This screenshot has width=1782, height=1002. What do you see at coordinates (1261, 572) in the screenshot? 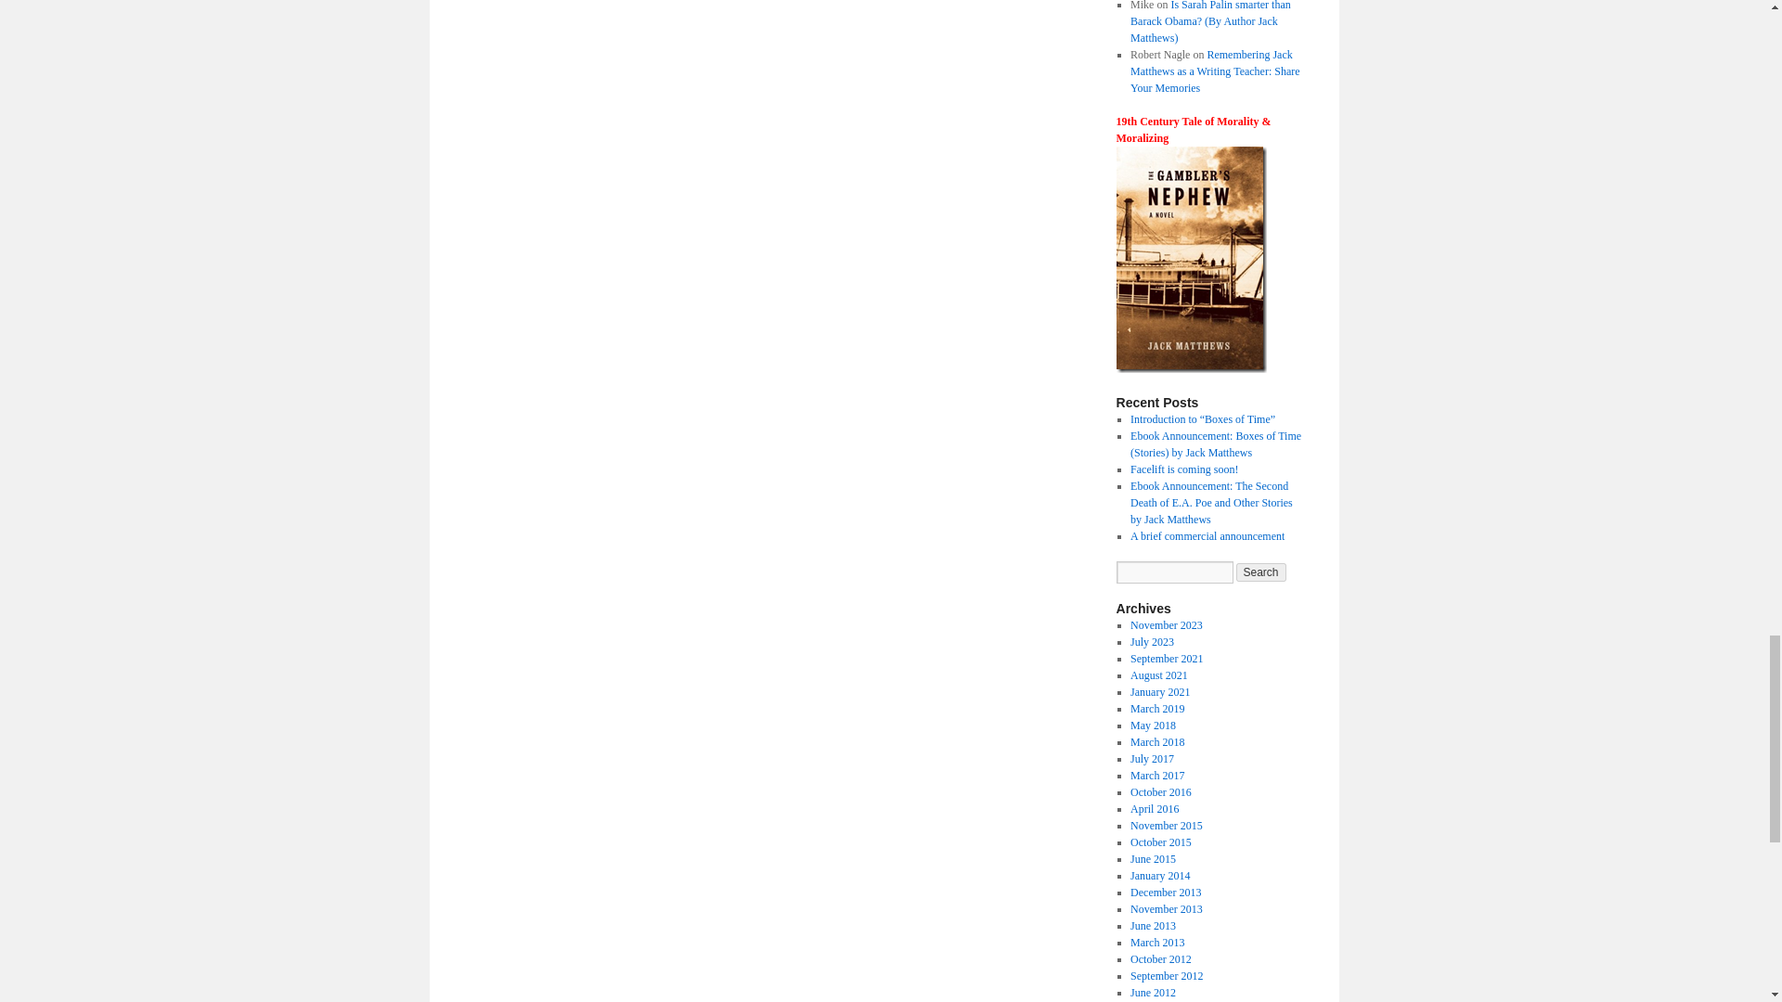
I see `Search` at bounding box center [1261, 572].